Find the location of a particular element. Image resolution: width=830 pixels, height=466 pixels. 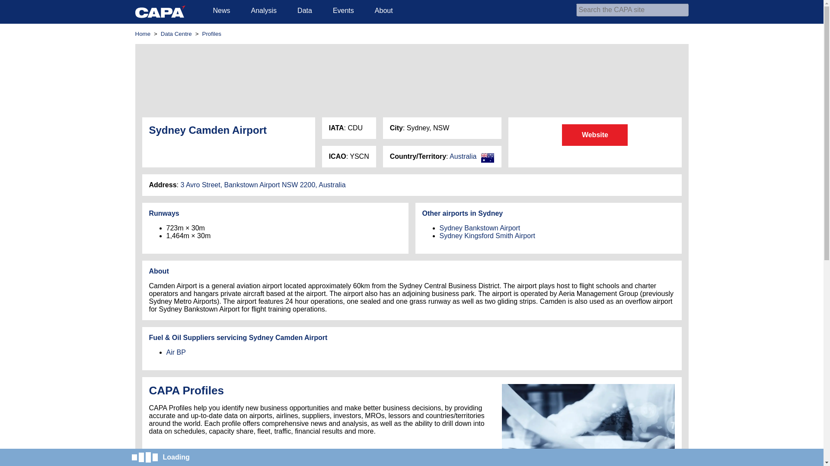

Profiles is located at coordinates (212, 34).